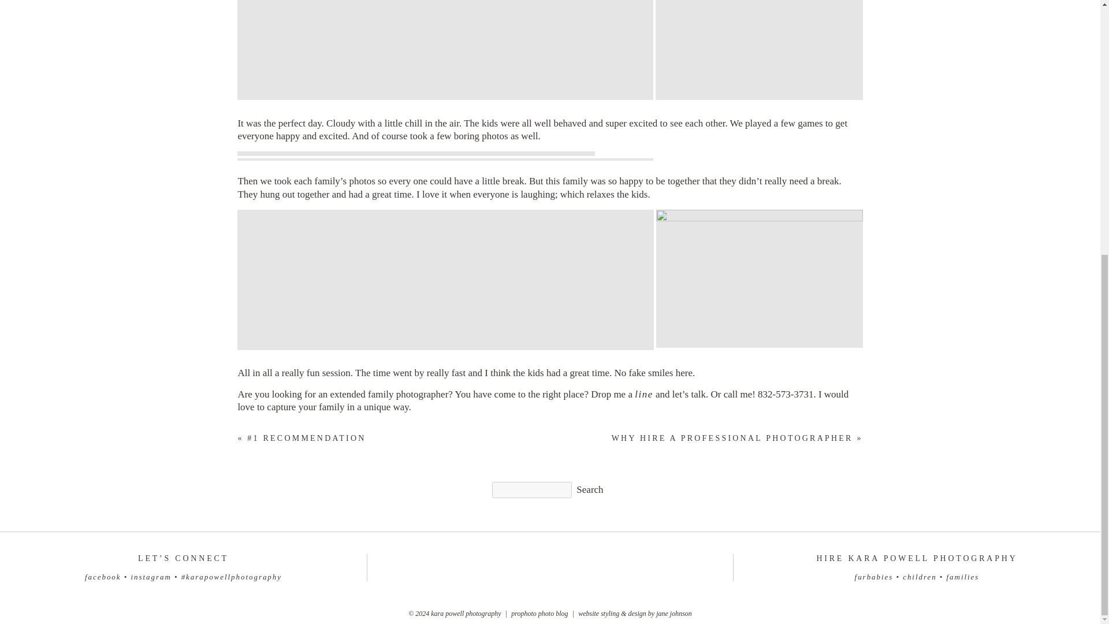 This screenshot has width=1109, height=624. What do you see at coordinates (539, 614) in the screenshot?
I see `ProPhoto Website` at bounding box center [539, 614].